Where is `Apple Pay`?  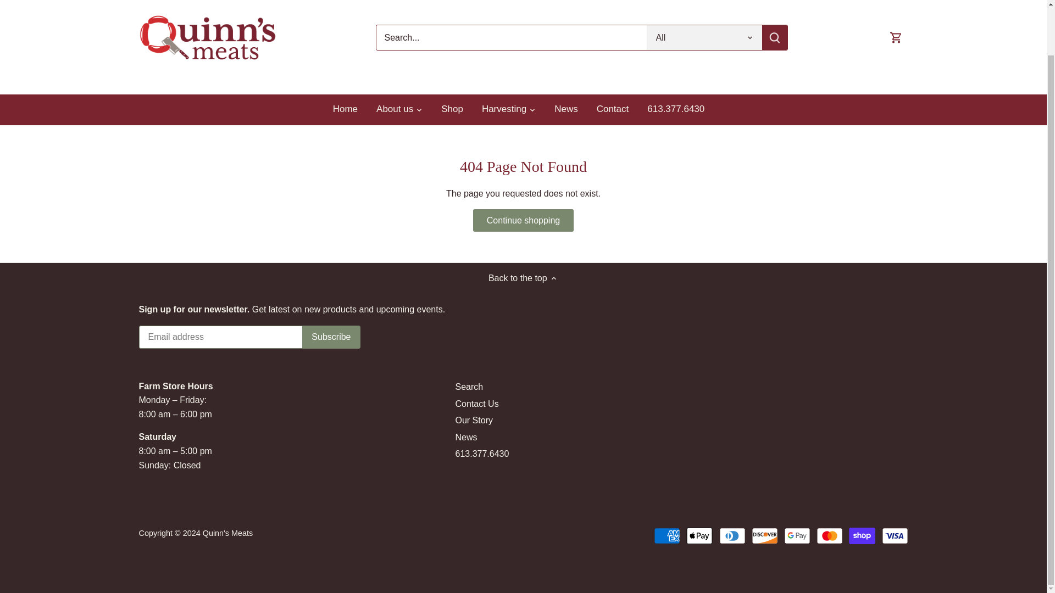 Apple Pay is located at coordinates (699, 536).